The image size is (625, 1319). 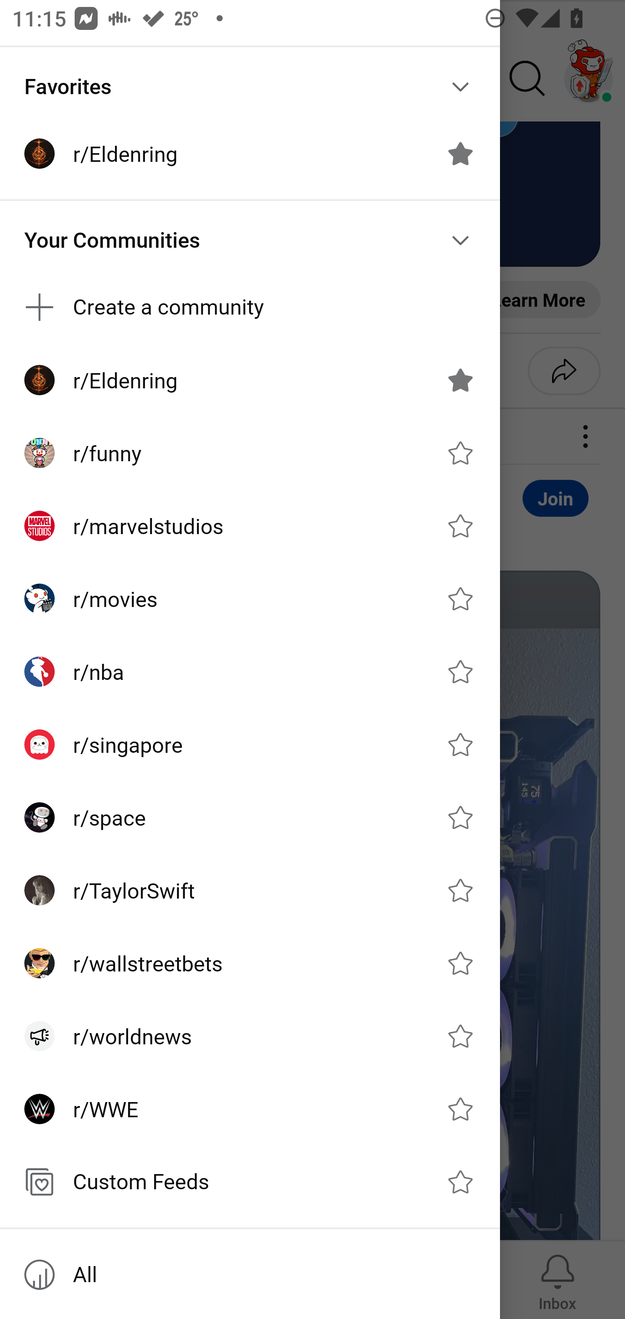 What do you see at coordinates (460, 1036) in the screenshot?
I see `Favorite r/worldnews` at bounding box center [460, 1036].